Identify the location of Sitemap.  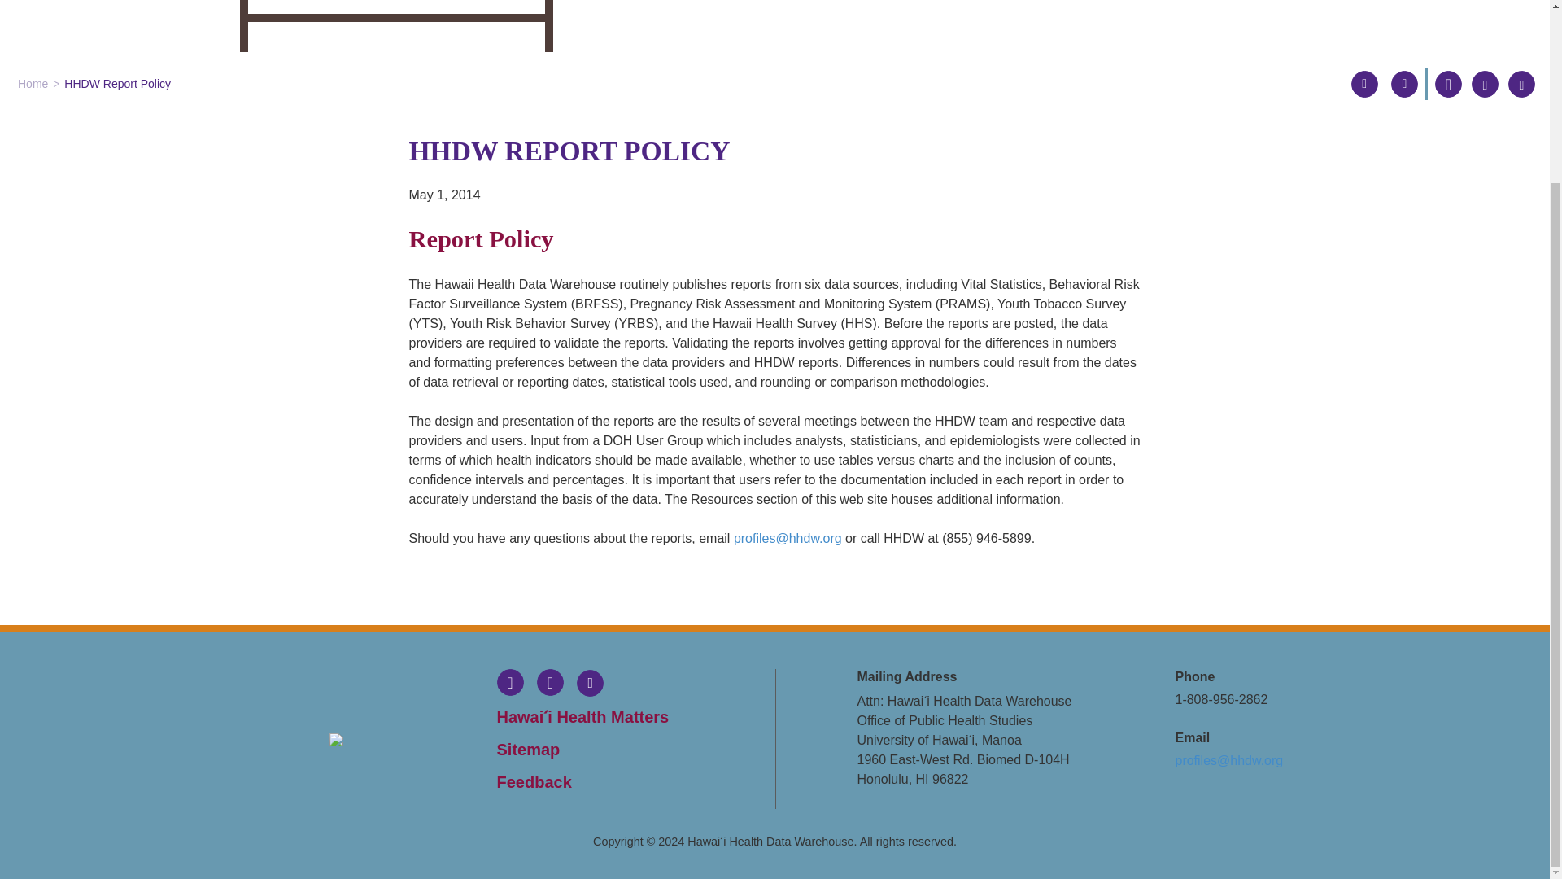
(628, 750).